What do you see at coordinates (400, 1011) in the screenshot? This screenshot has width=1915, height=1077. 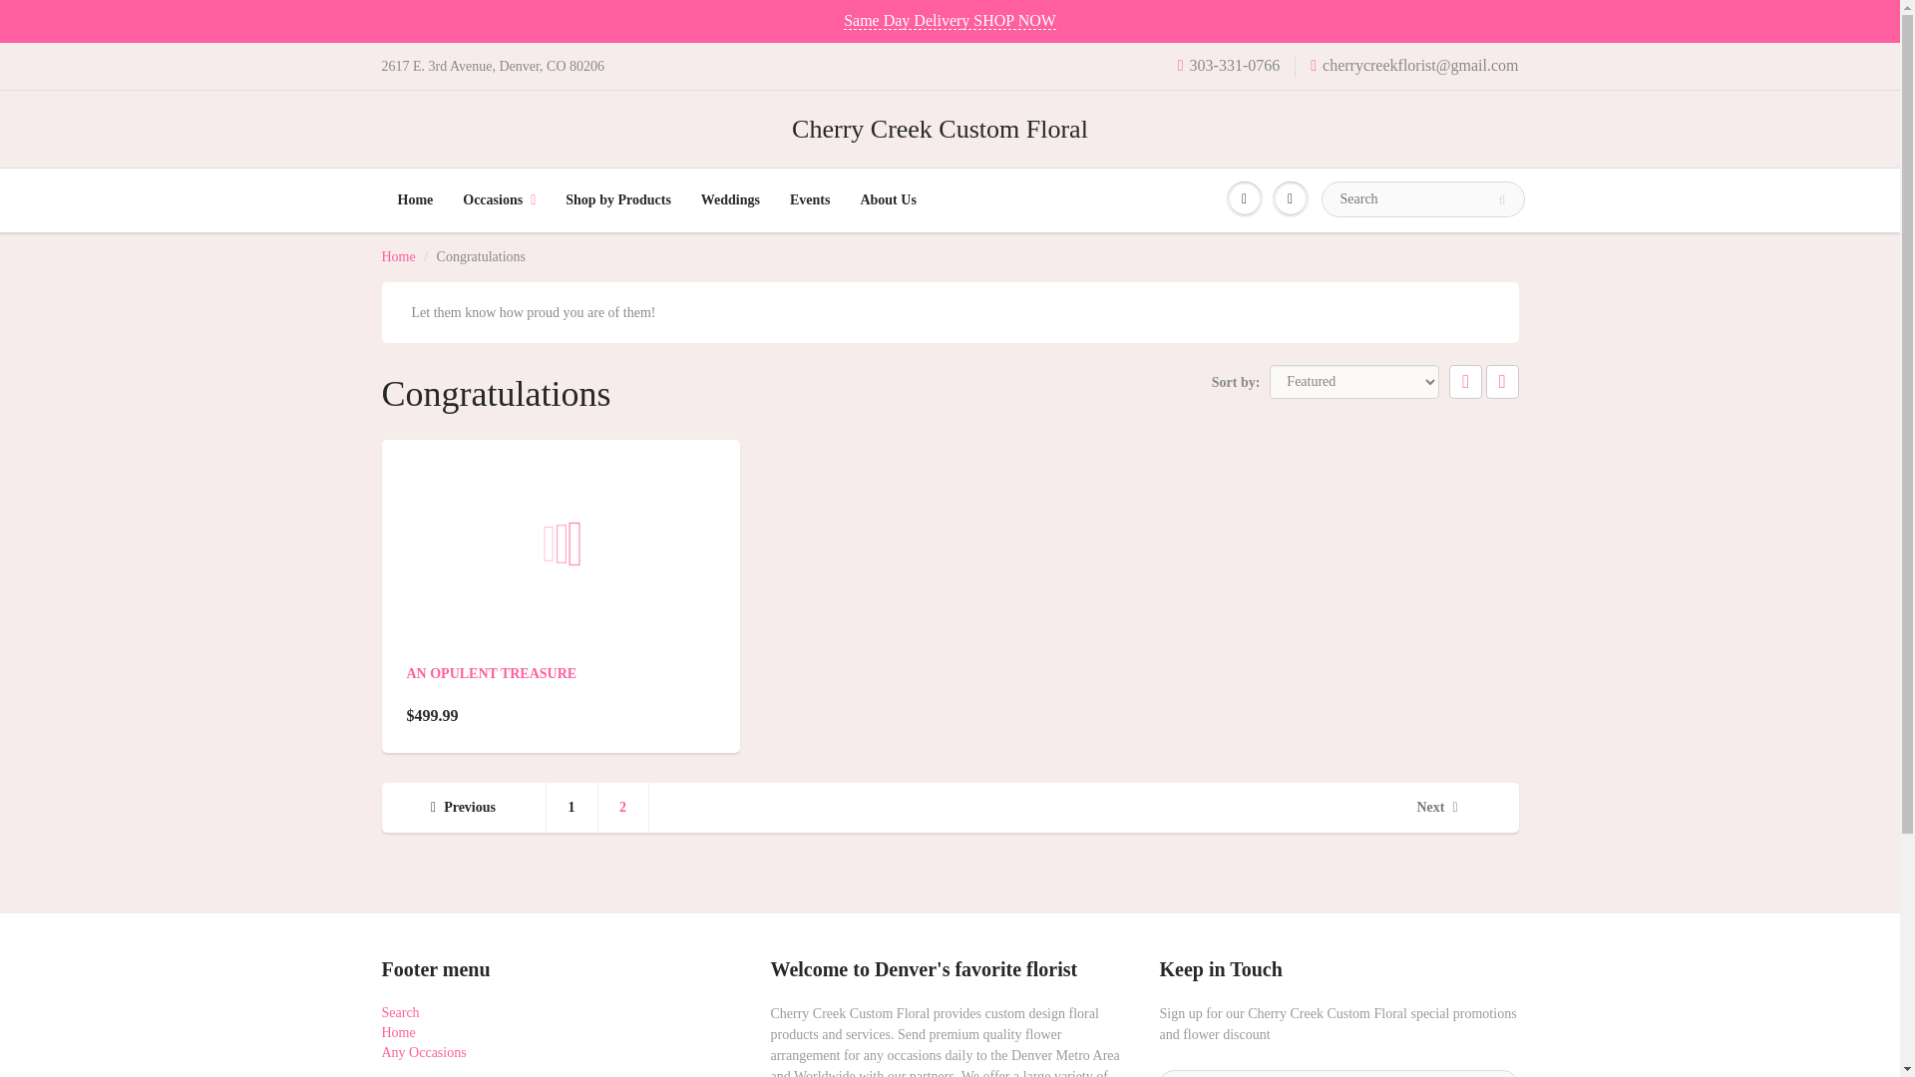 I see `Search` at bounding box center [400, 1011].